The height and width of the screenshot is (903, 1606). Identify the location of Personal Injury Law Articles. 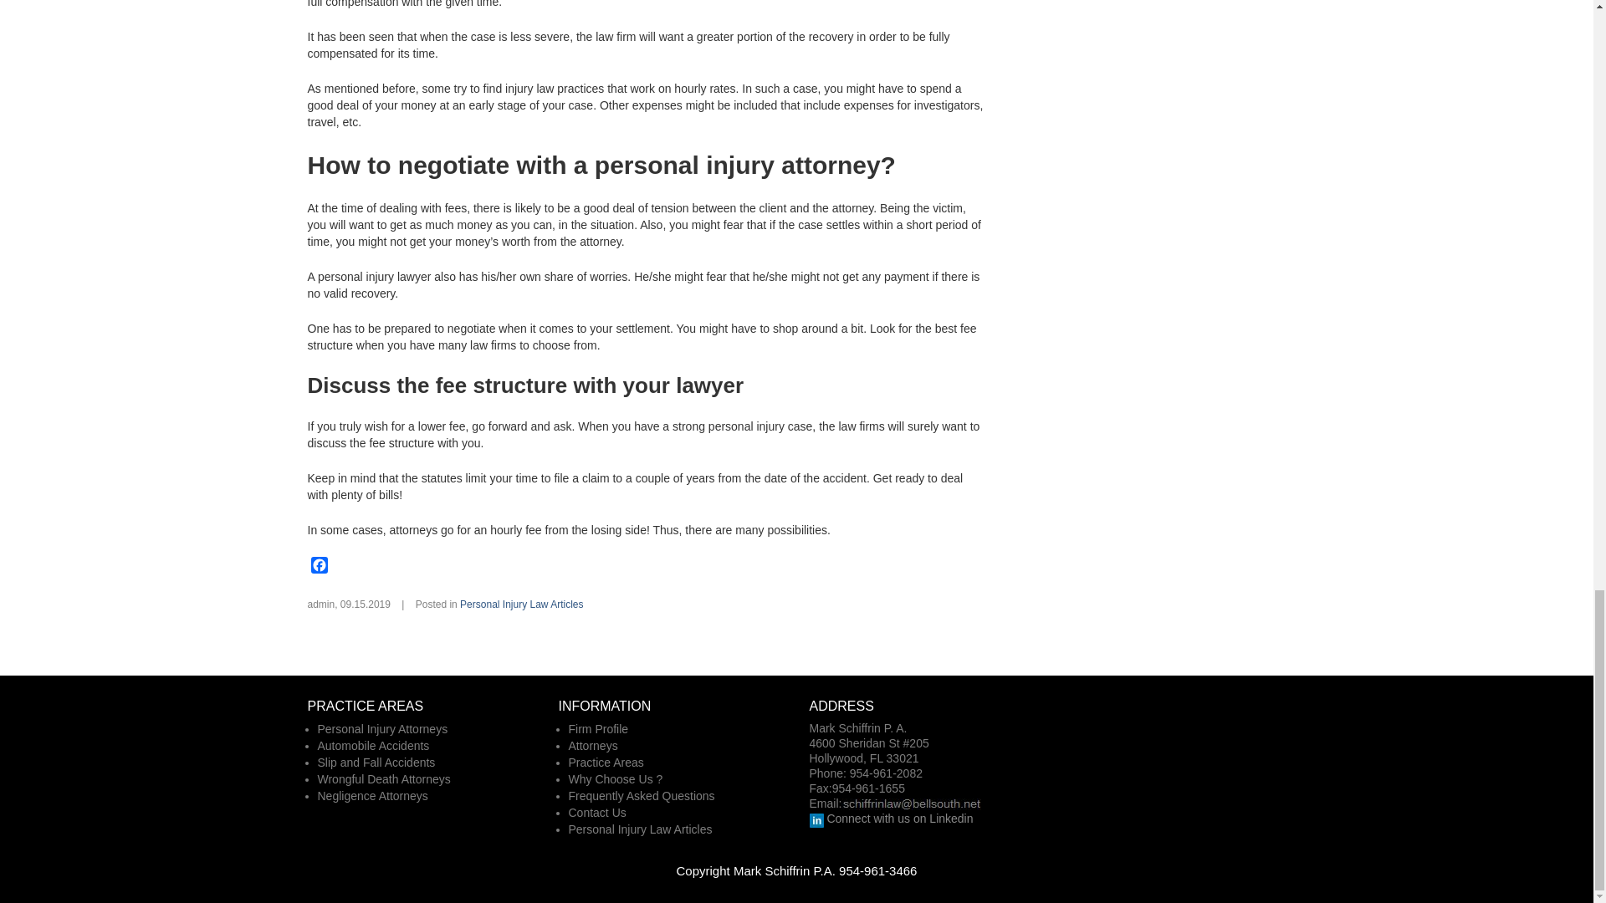
(520, 605).